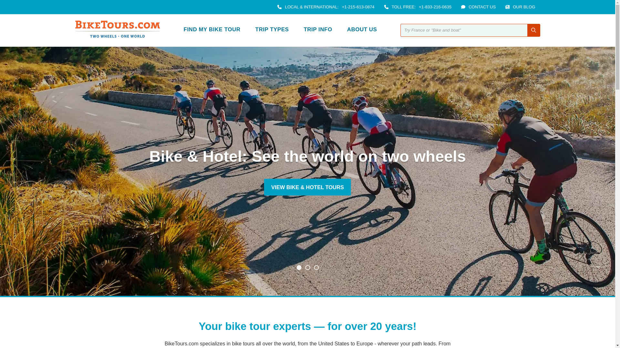 Image resolution: width=620 pixels, height=348 pixels. Describe the element at coordinates (524, 7) in the screenshot. I see `OUR BLOG` at that location.